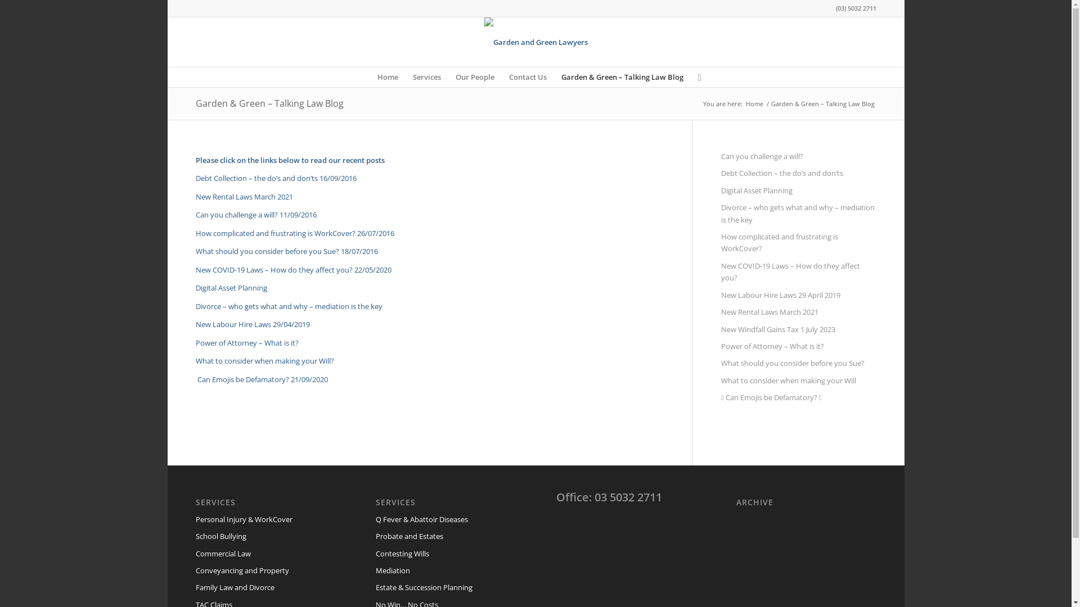 This screenshot has height=607, width=1080. Describe the element at coordinates (245, 197) in the screenshot. I see `New Rental Laws March 2021 ` at that location.